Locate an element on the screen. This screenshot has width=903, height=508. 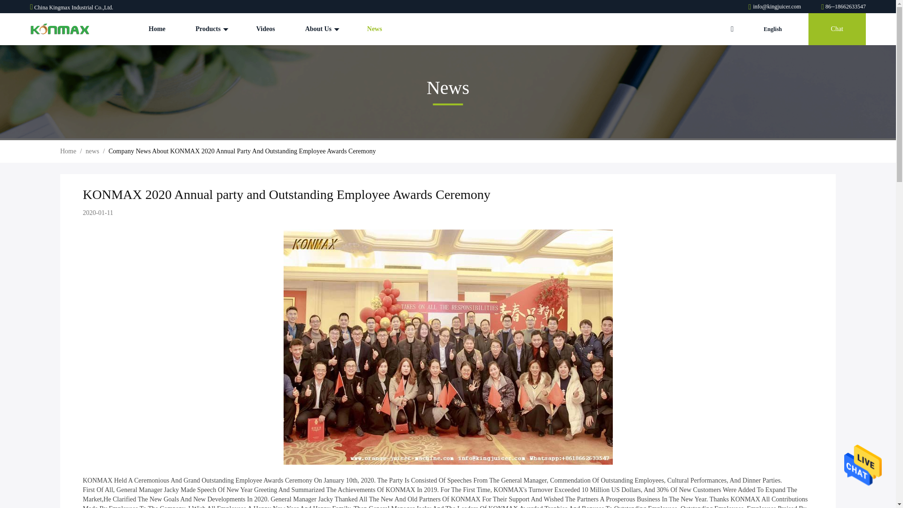
China Kingmax Industrial Co.,ltd. is located at coordinates (843, 6).